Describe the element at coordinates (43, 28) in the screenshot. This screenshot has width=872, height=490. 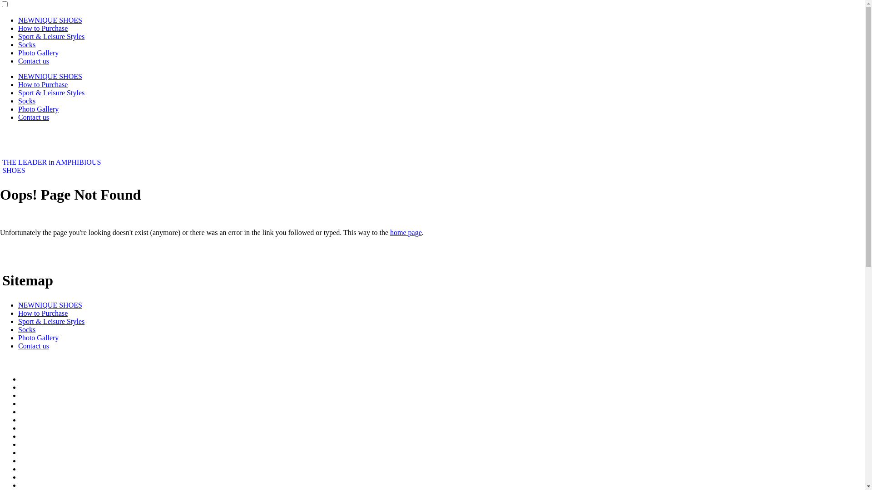
I see `How to Purchase` at that location.